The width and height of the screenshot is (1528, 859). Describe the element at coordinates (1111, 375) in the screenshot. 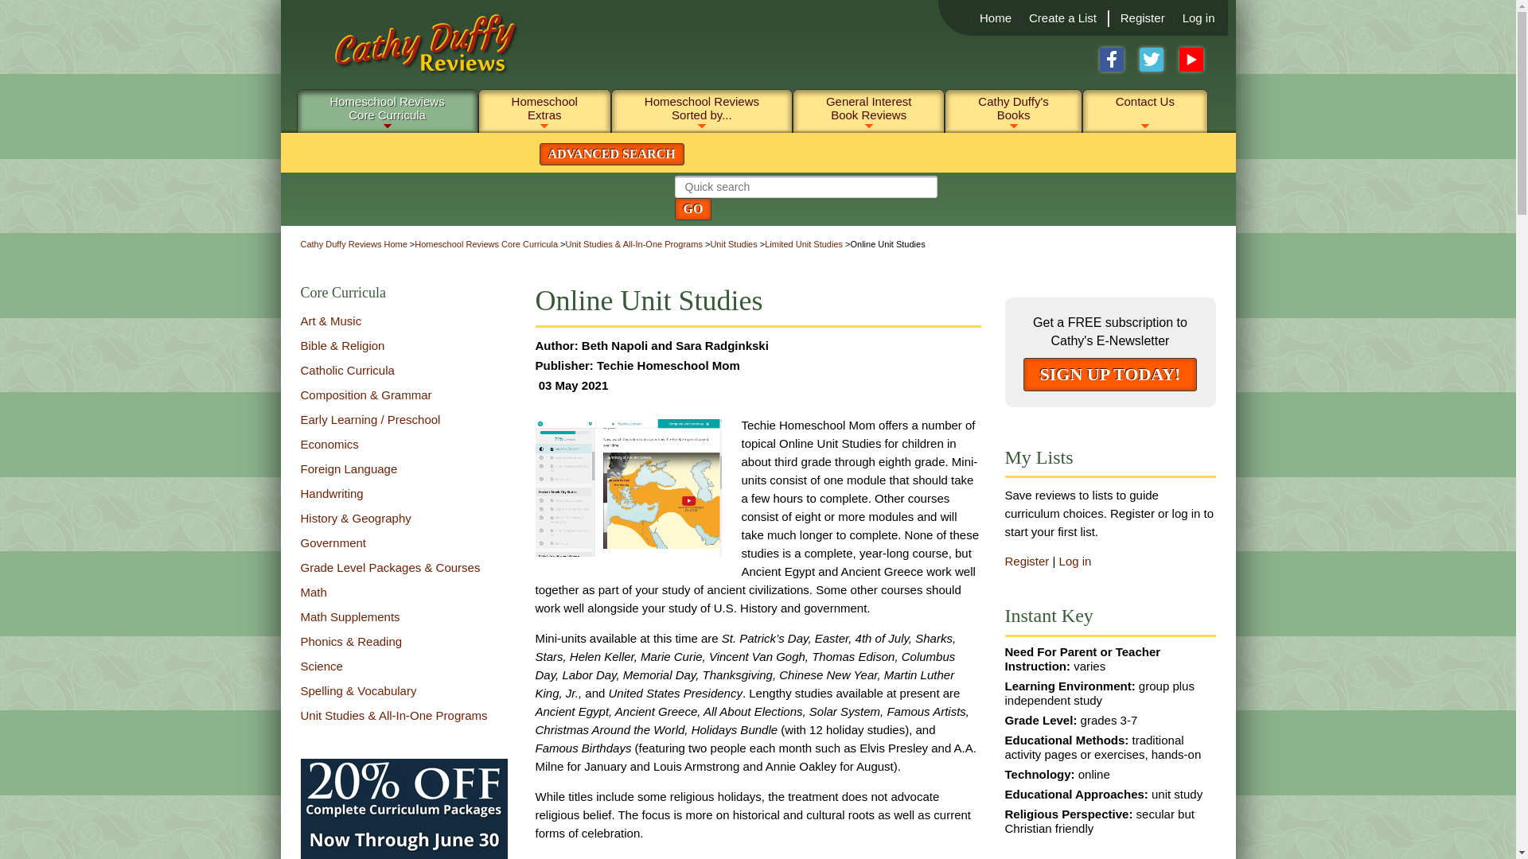

I see `Log in` at that location.